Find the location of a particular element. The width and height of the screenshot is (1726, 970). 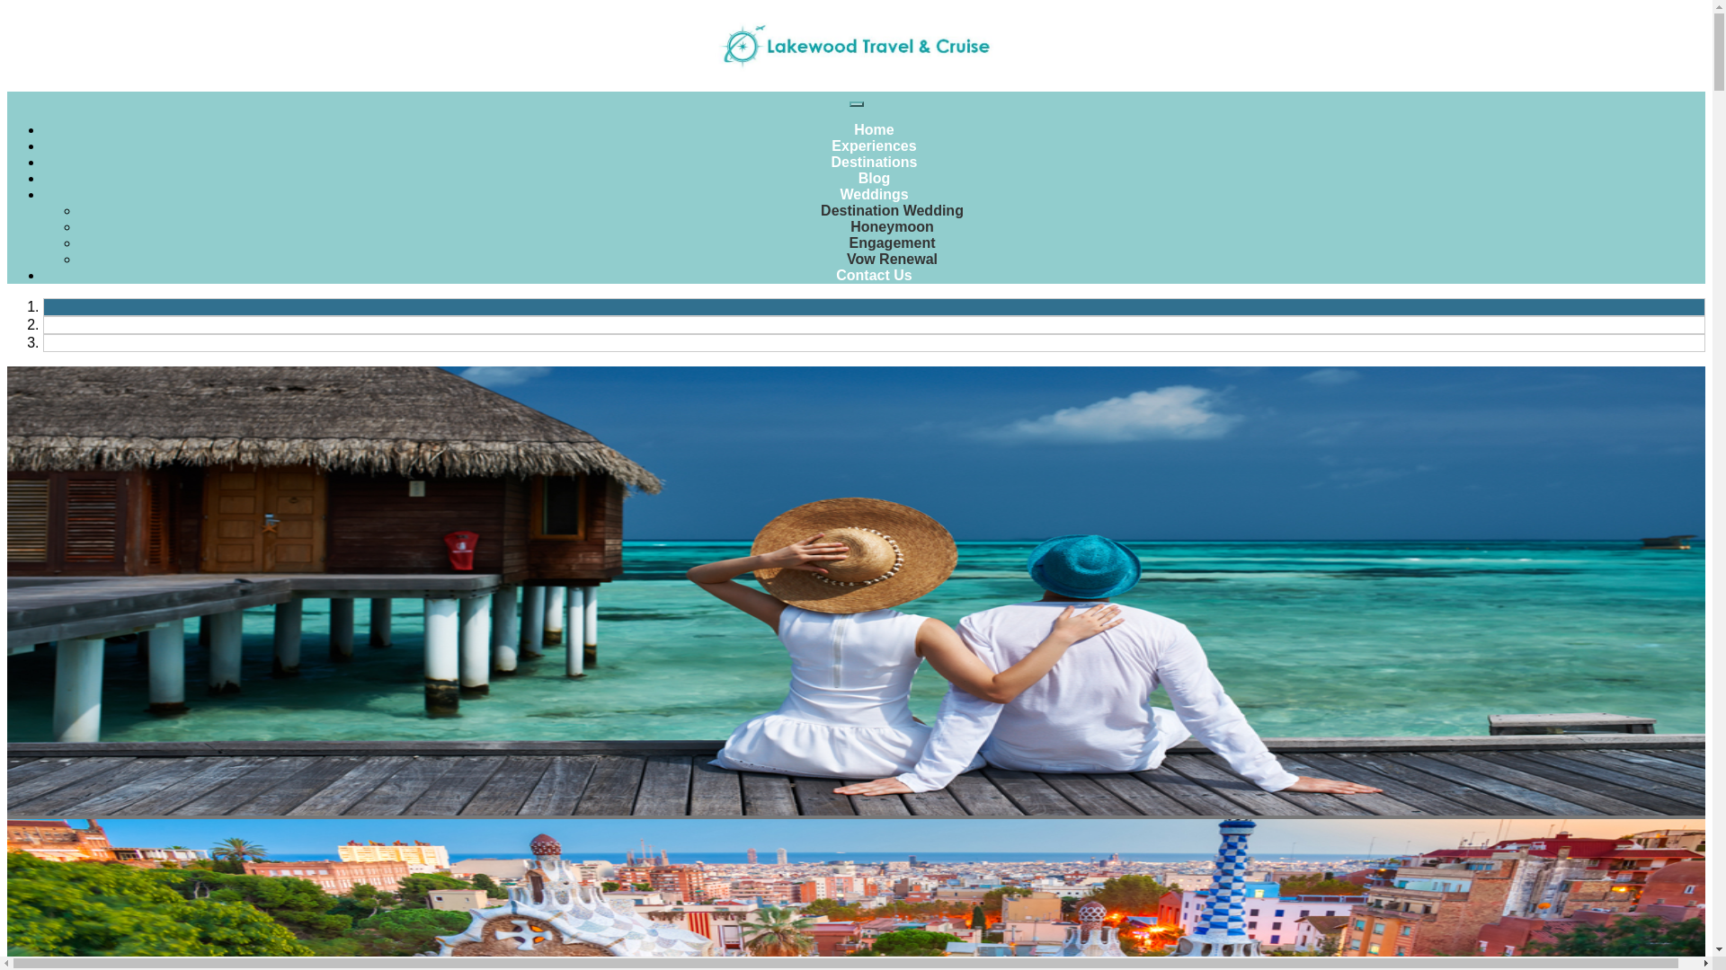

Contact Us is located at coordinates (873, 275).